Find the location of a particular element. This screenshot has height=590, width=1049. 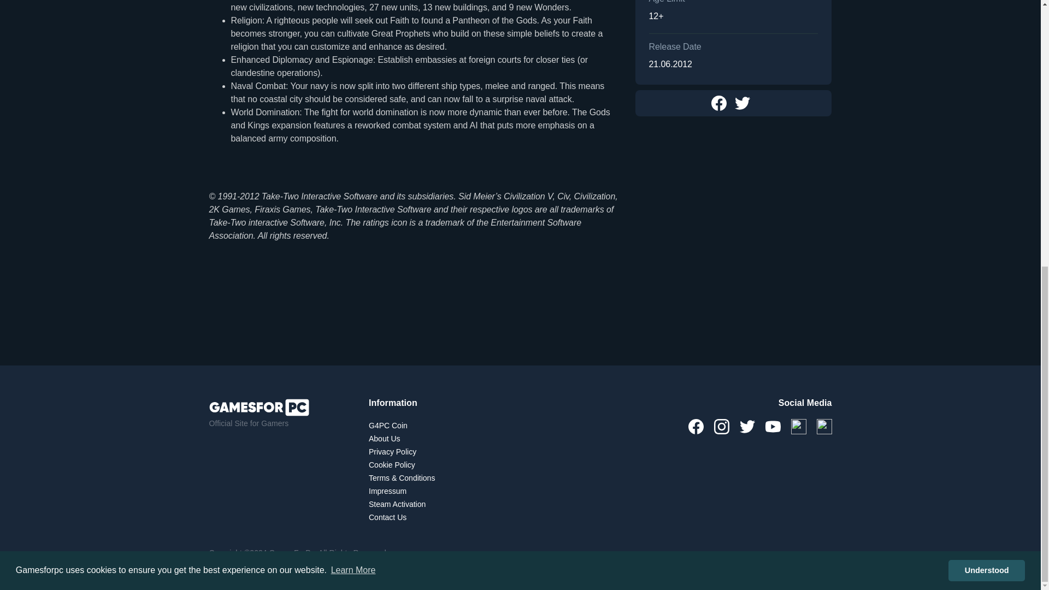

About Us is located at coordinates (385, 438).